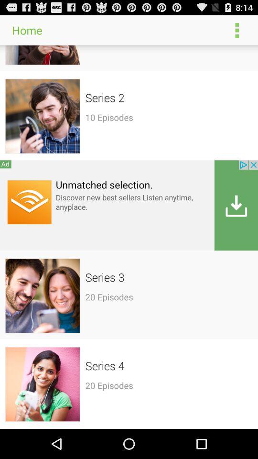  What do you see at coordinates (129, 205) in the screenshot?
I see `download app` at bounding box center [129, 205].